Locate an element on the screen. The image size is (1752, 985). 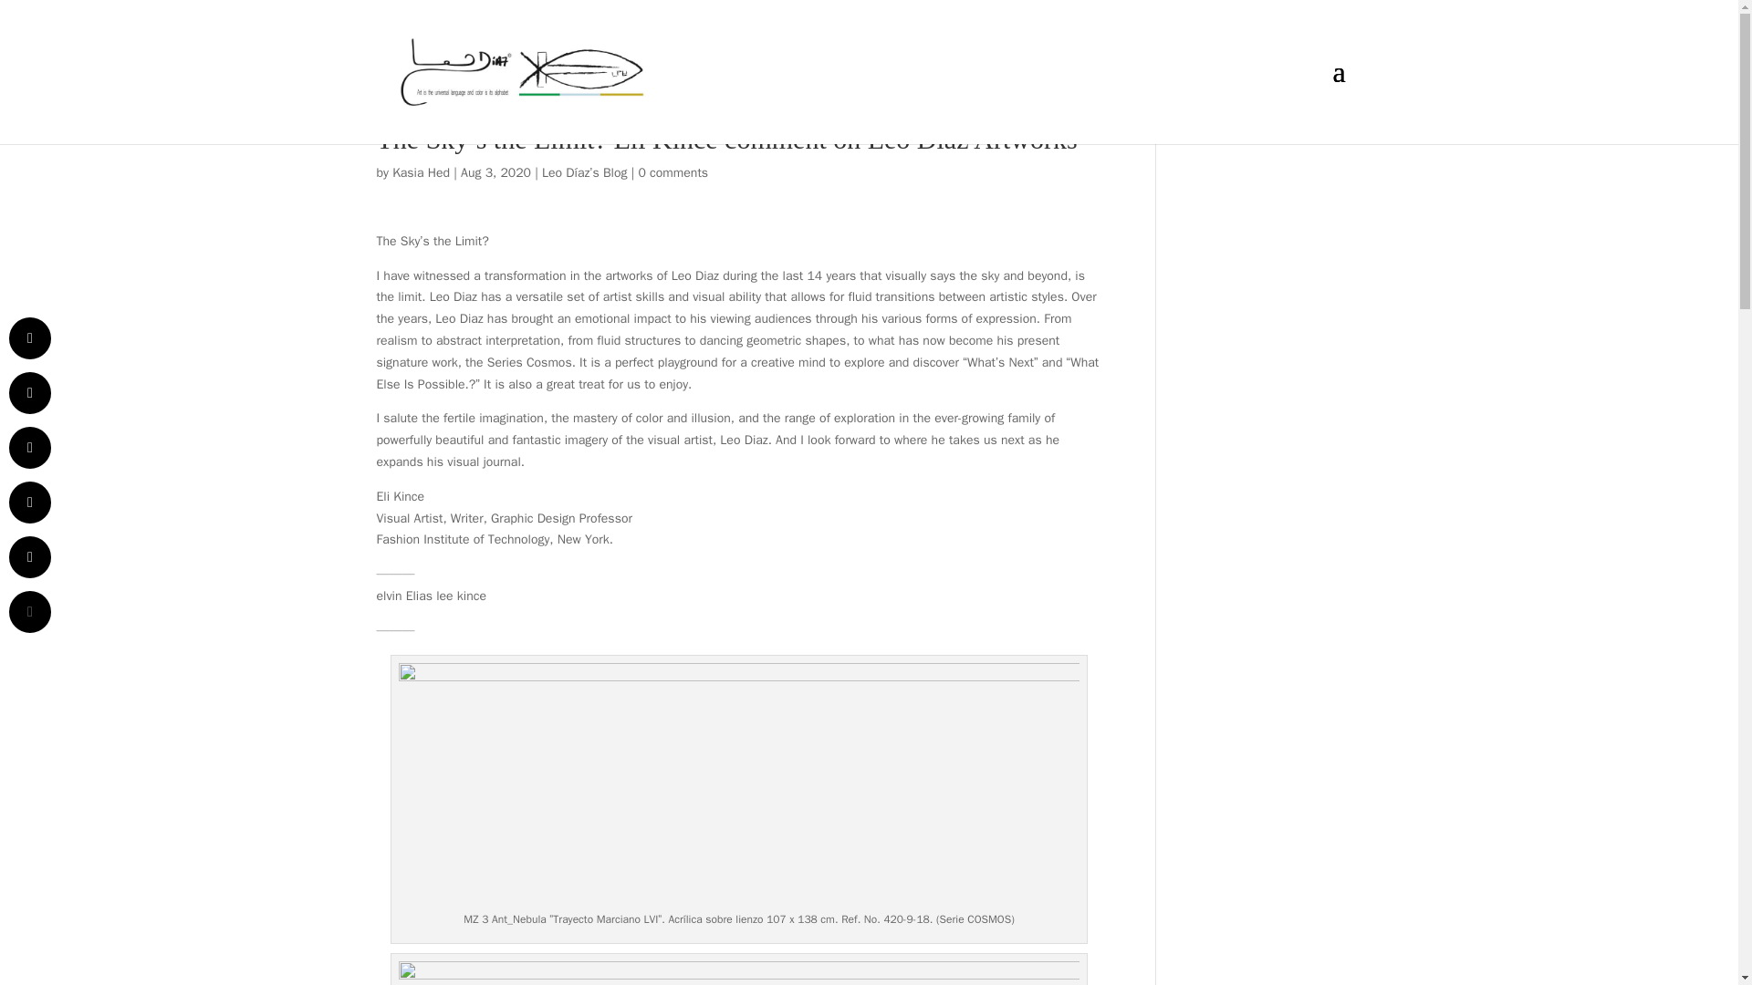
Posts by Kasia Hed is located at coordinates (422, 172).